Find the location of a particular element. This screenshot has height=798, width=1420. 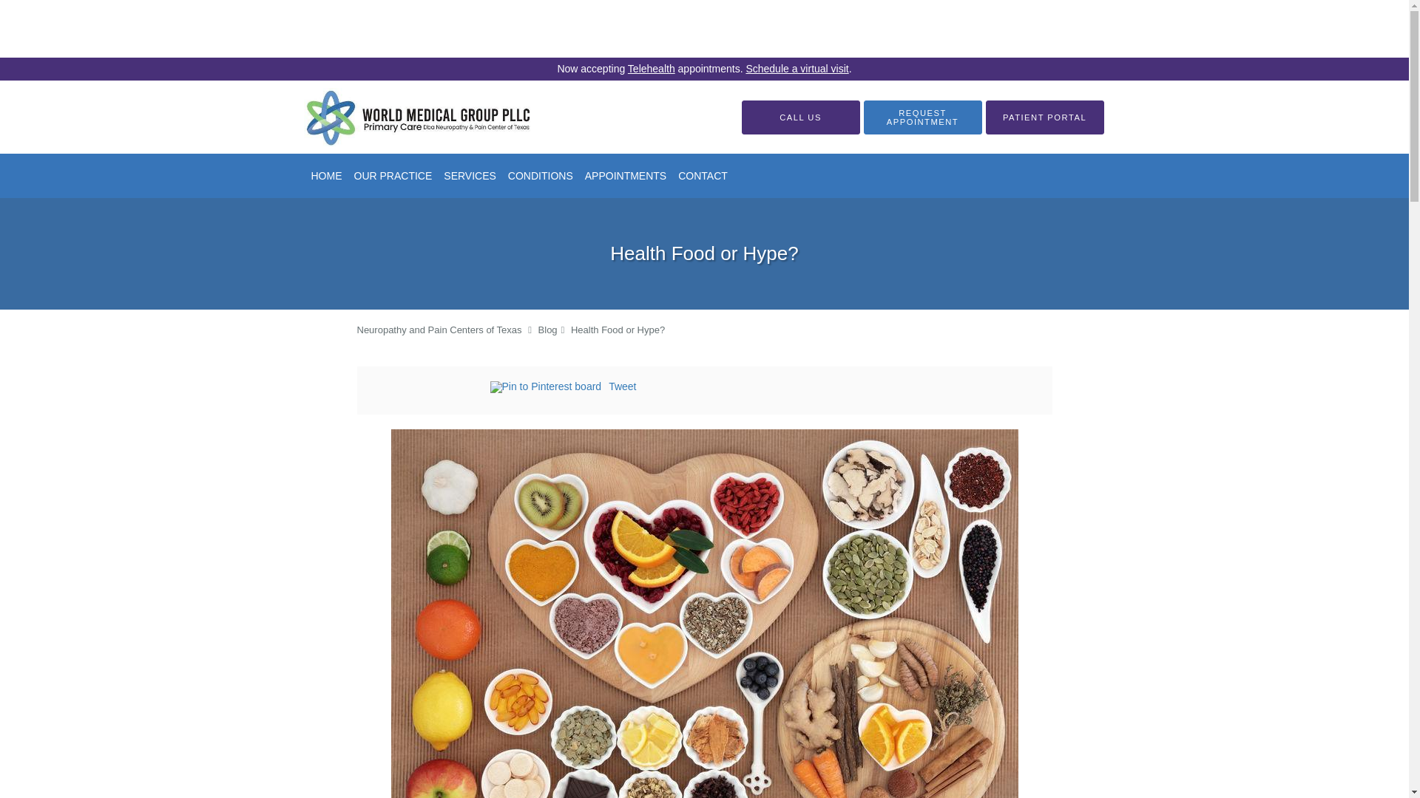

CONDITIONS is located at coordinates (541, 176).